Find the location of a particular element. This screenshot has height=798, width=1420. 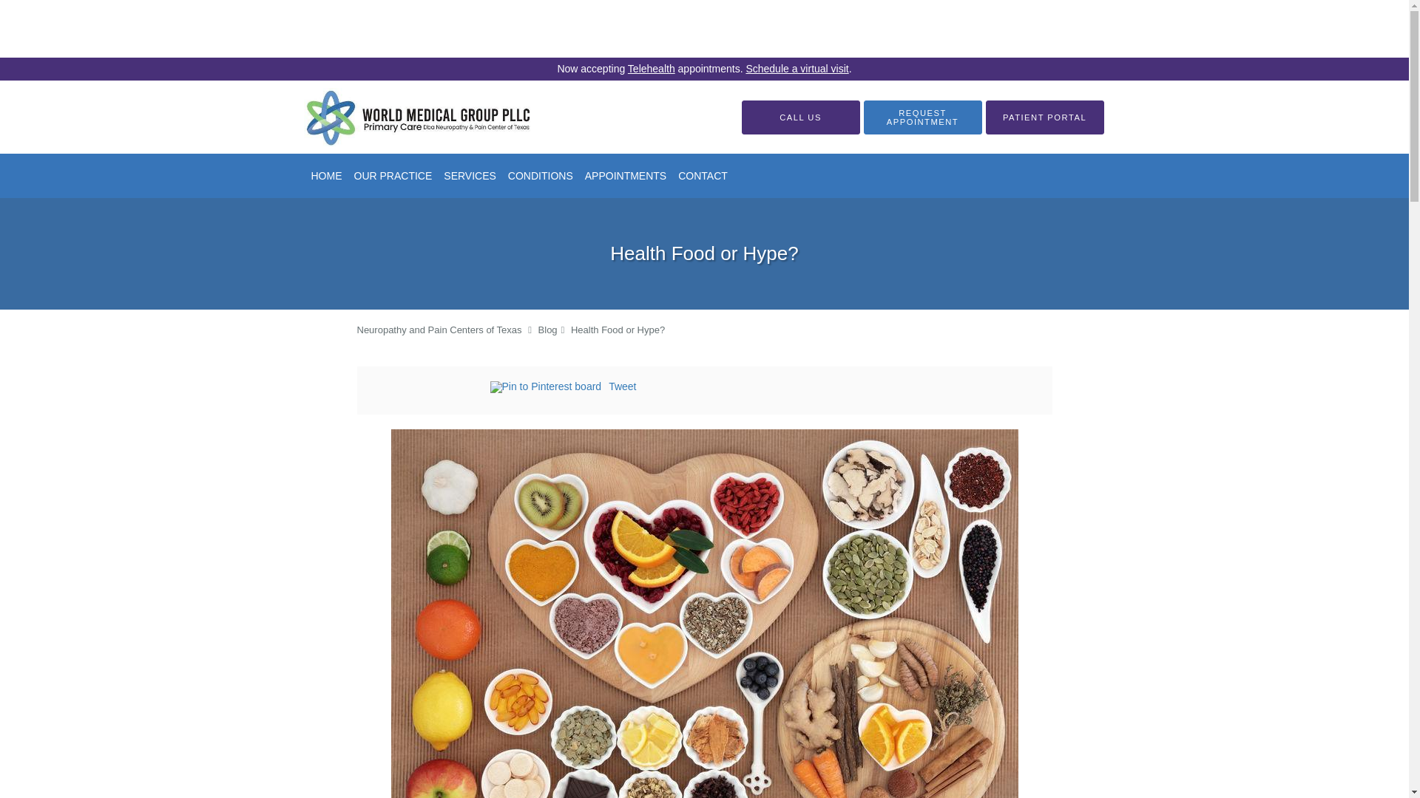

CONDITIONS is located at coordinates (541, 176).